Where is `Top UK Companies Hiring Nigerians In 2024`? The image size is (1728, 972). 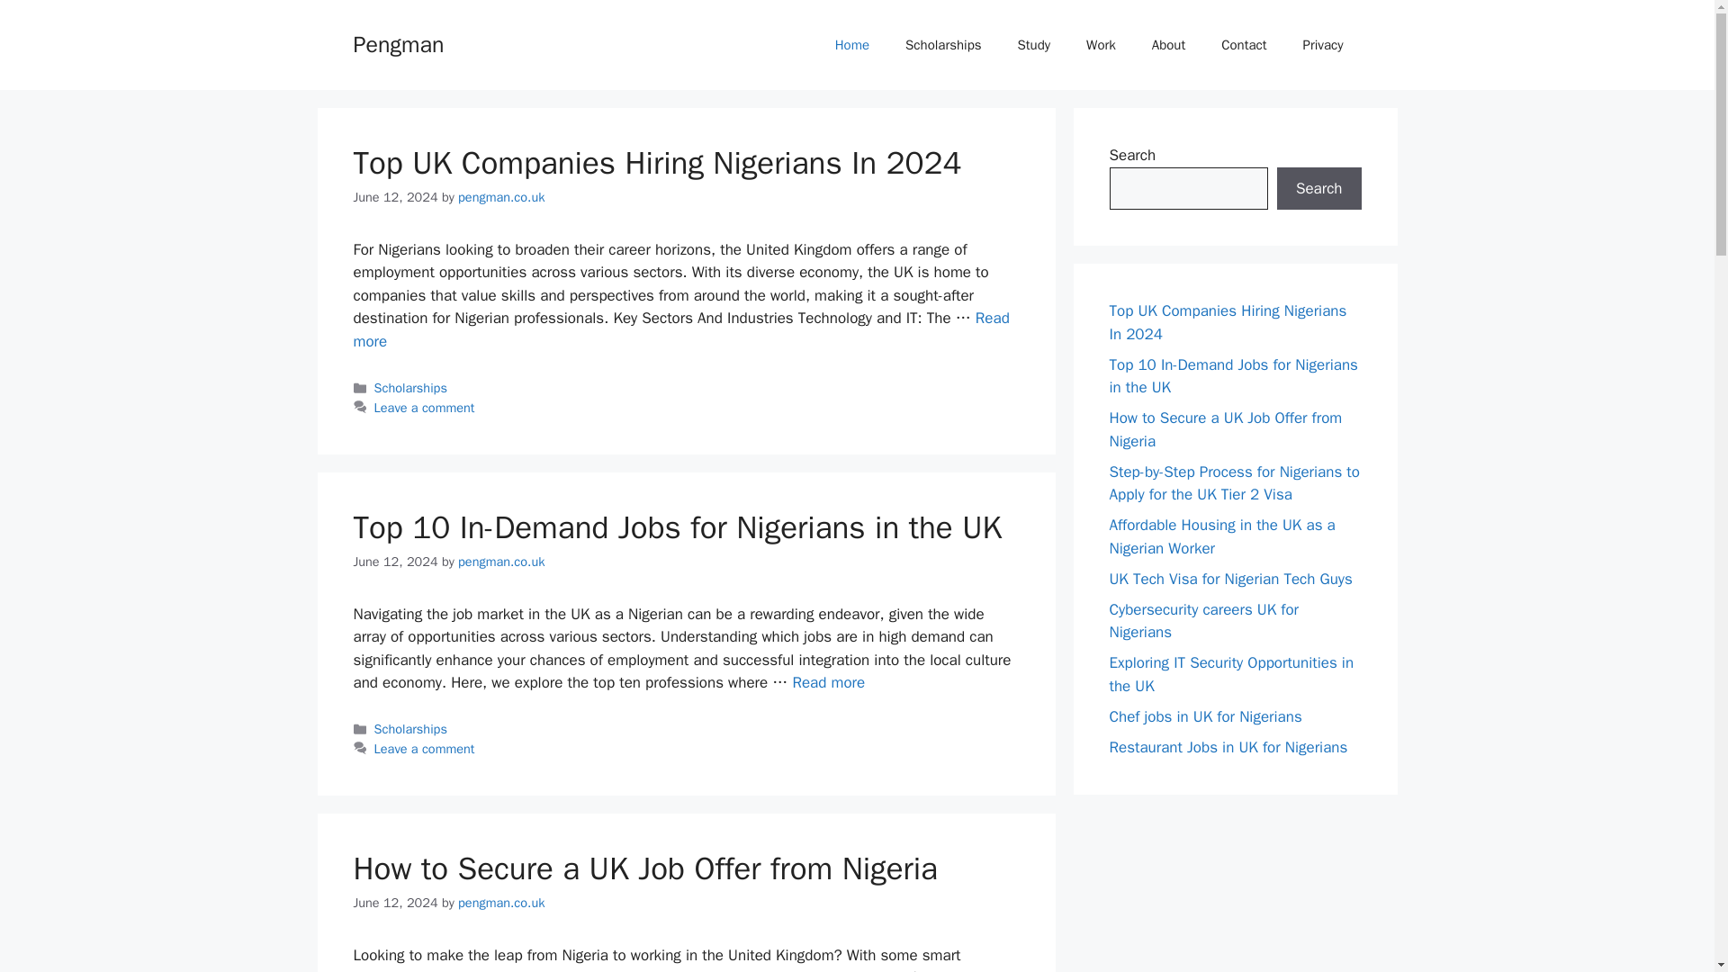 Top UK Companies Hiring Nigerians In 2024 is located at coordinates (680, 329).